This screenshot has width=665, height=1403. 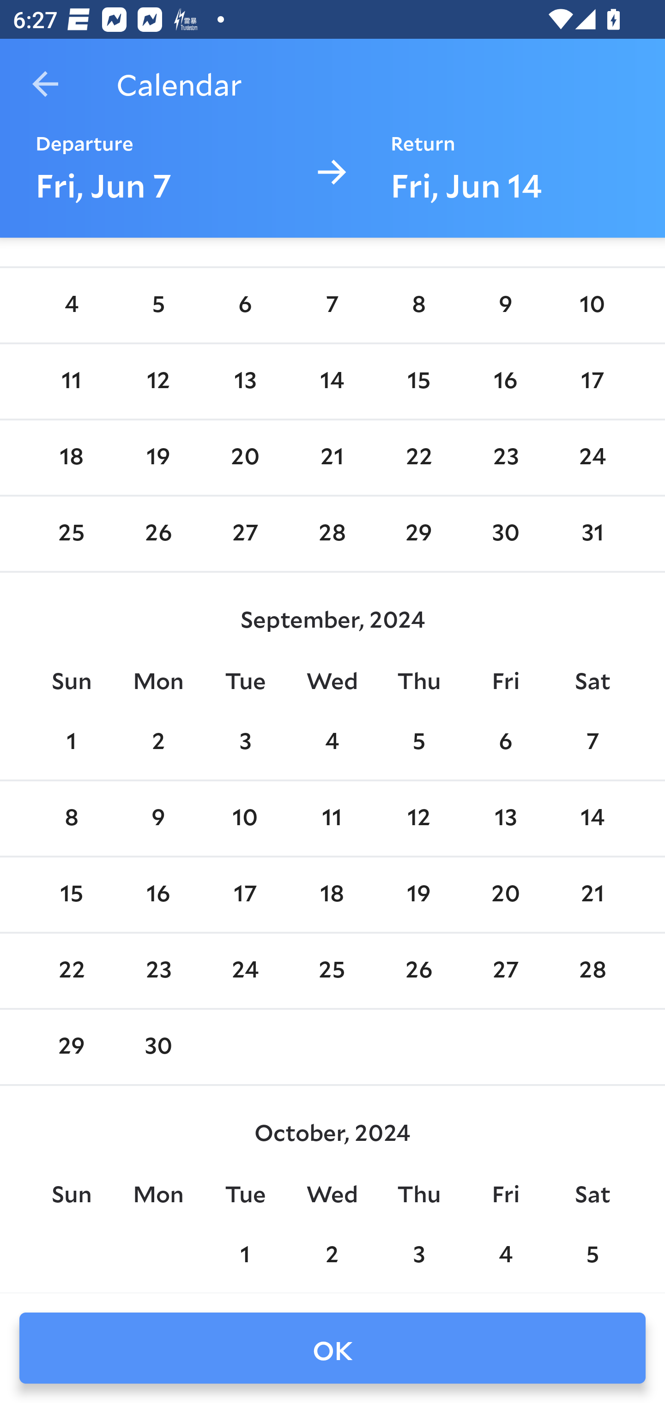 What do you see at coordinates (332, 742) in the screenshot?
I see `4` at bounding box center [332, 742].